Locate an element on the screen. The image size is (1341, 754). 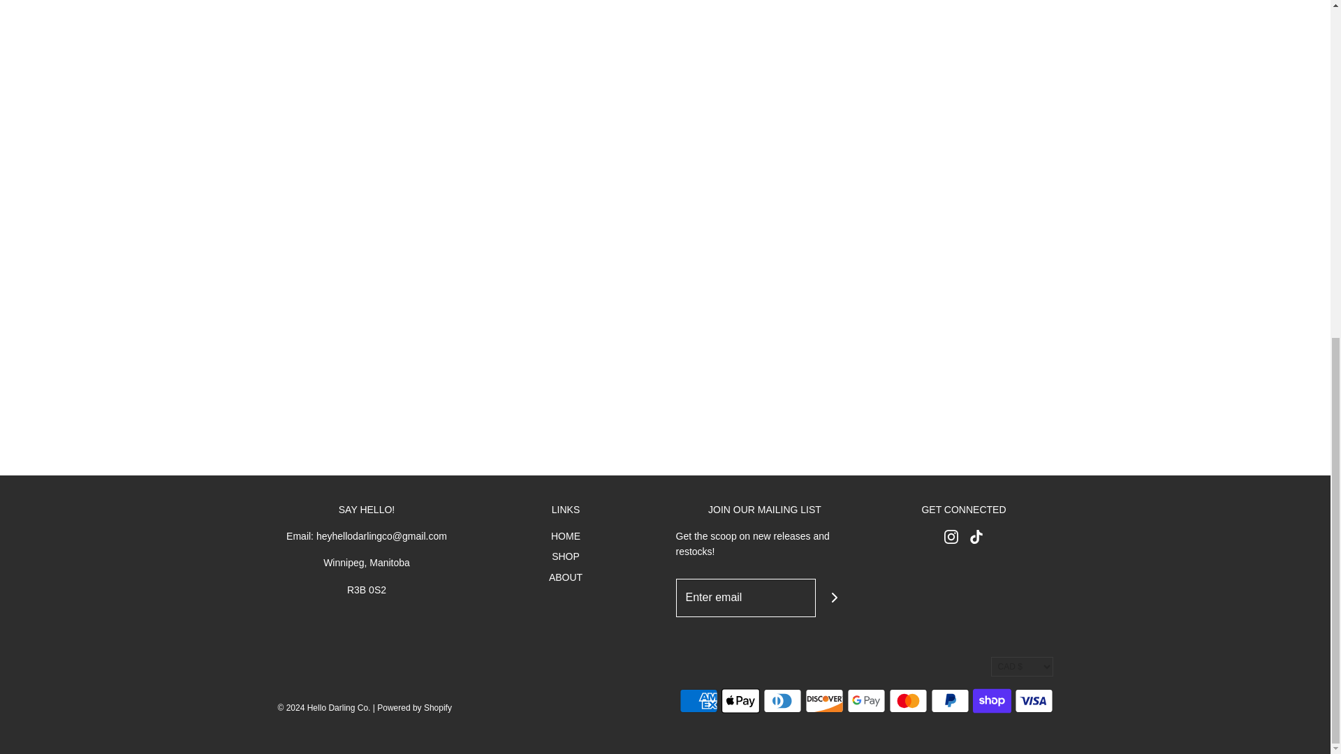
American Express is located at coordinates (698, 700).